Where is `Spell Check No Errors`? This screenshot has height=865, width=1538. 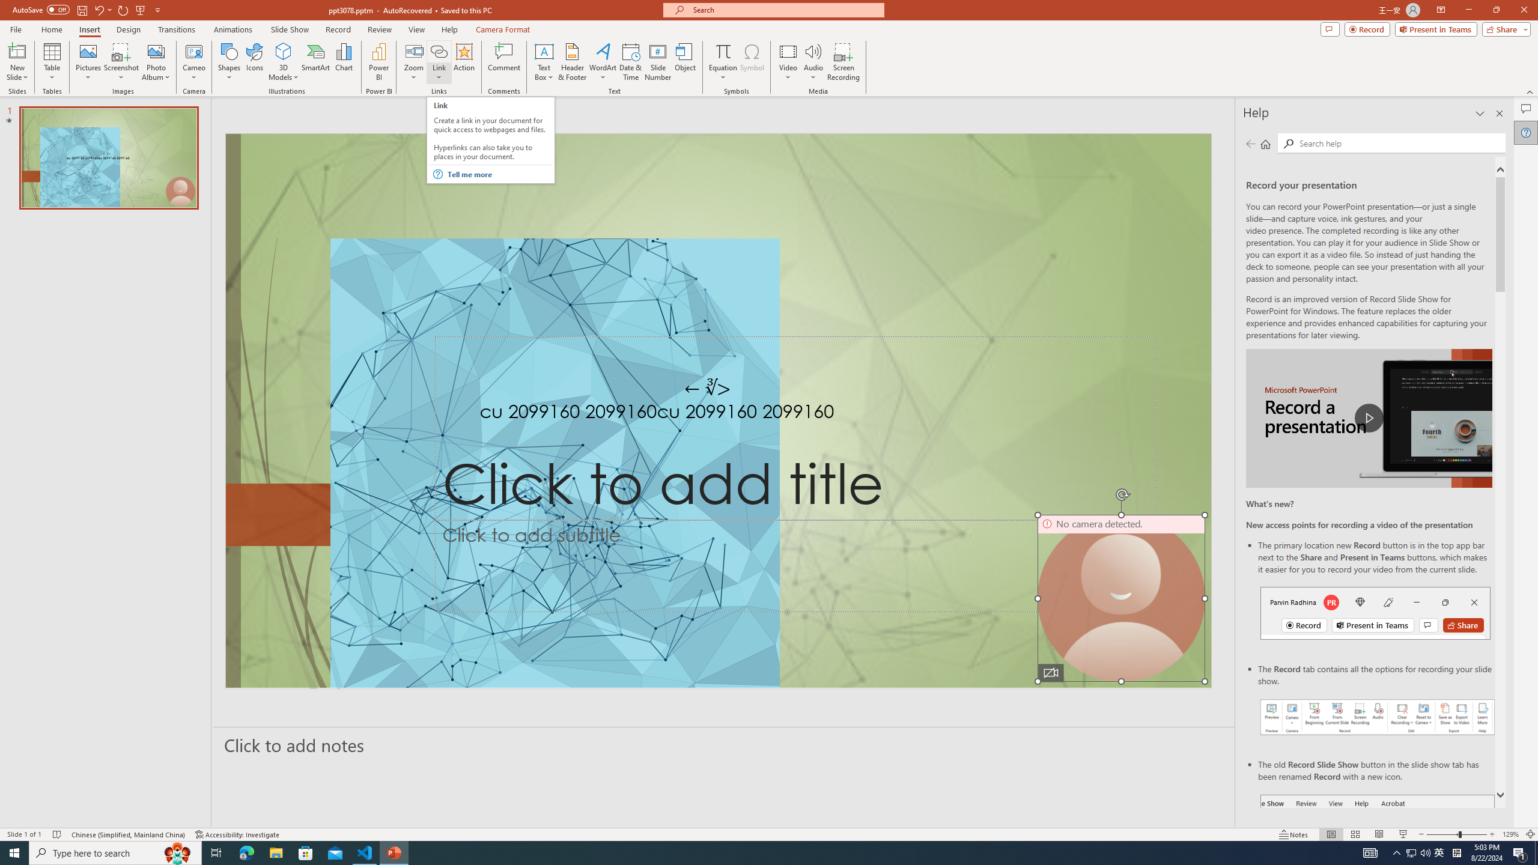 Spell Check No Errors is located at coordinates (58, 834).